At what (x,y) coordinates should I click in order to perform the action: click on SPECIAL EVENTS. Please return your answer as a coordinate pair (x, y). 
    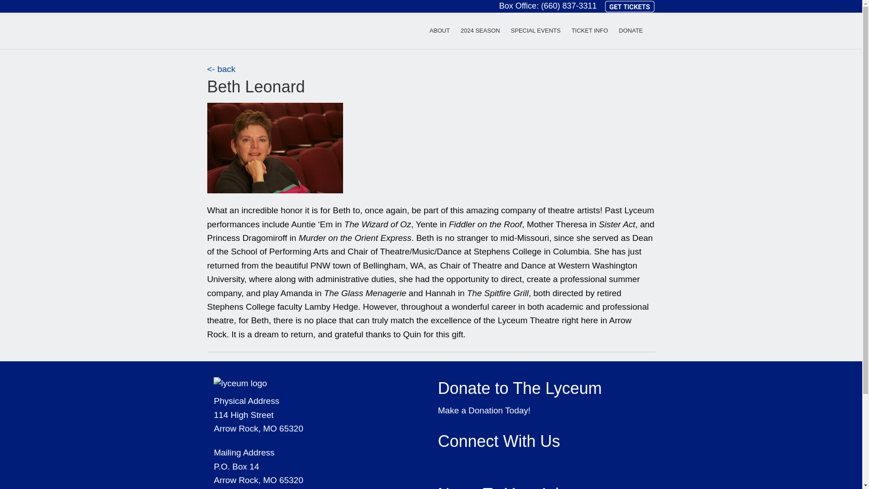
    Looking at the image, I should click on (536, 30).